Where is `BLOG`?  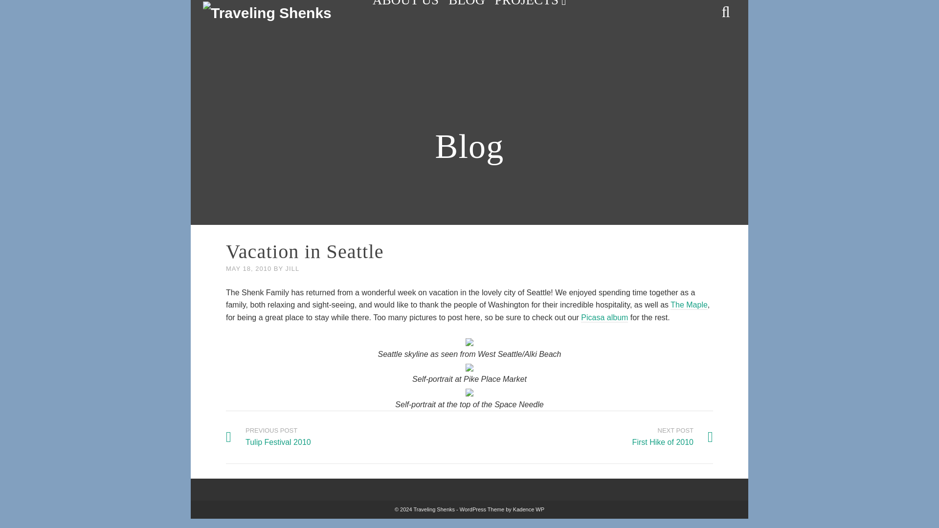 BLOG is located at coordinates (604, 318).